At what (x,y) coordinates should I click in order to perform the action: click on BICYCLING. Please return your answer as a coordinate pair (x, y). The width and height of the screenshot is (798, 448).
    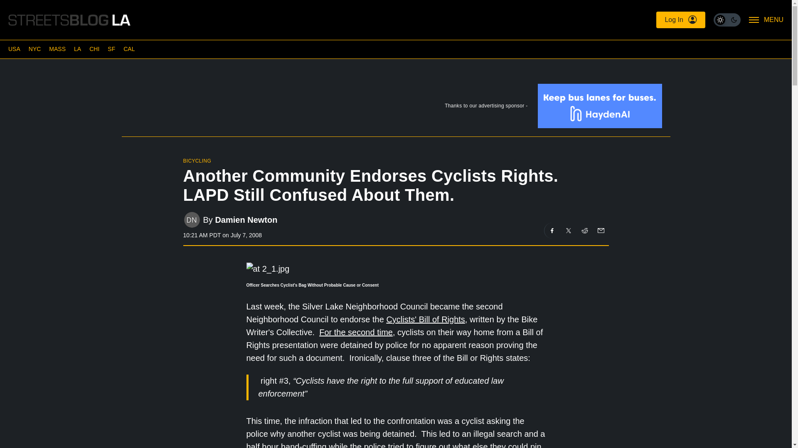
    Looking at the image, I should click on (197, 161).